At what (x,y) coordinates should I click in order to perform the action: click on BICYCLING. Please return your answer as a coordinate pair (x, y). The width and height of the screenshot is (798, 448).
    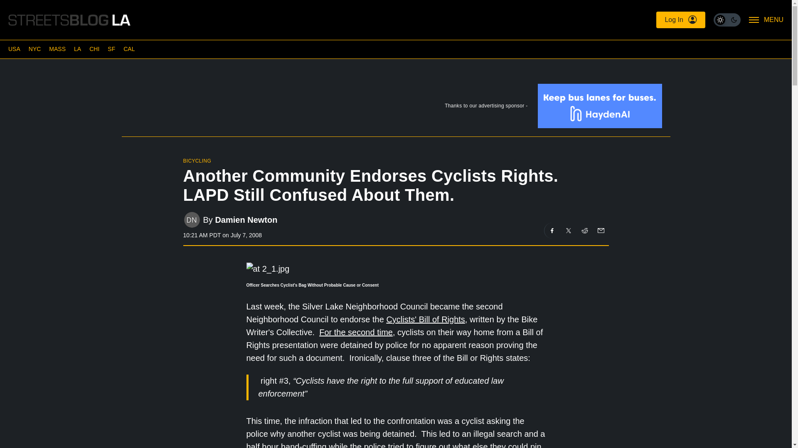
    Looking at the image, I should click on (197, 161).